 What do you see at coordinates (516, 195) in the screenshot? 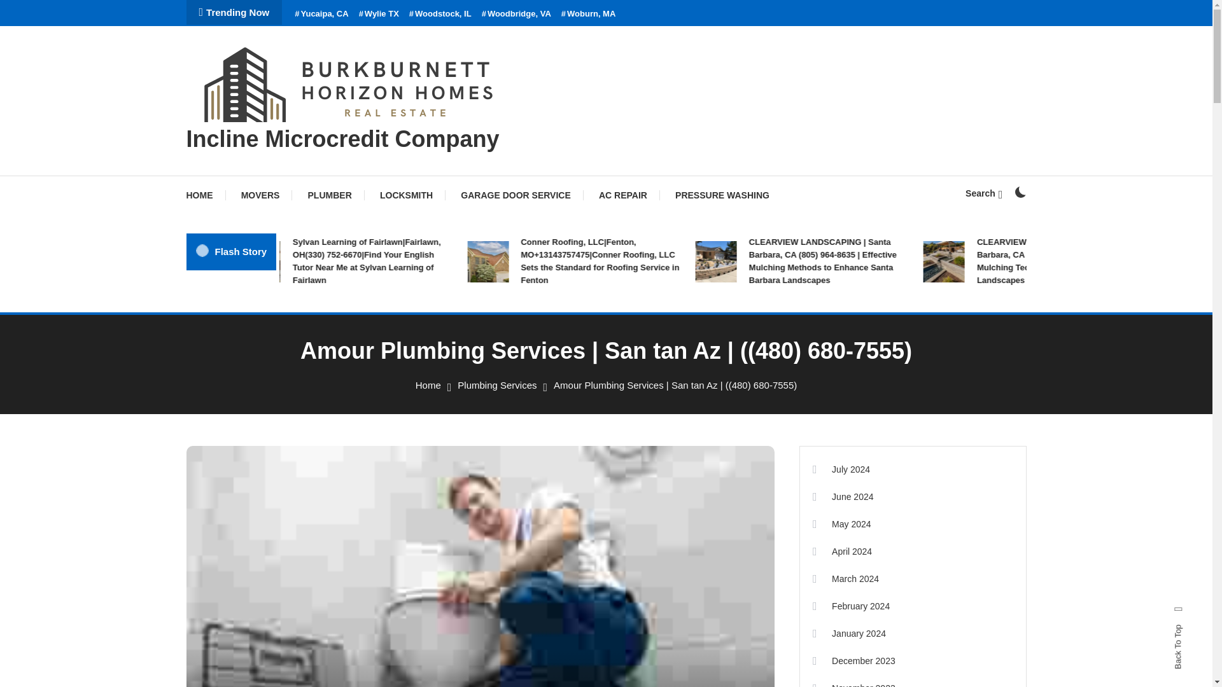
I see `GARAGE DOOR SERVICE` at bounding box center [516, 195].